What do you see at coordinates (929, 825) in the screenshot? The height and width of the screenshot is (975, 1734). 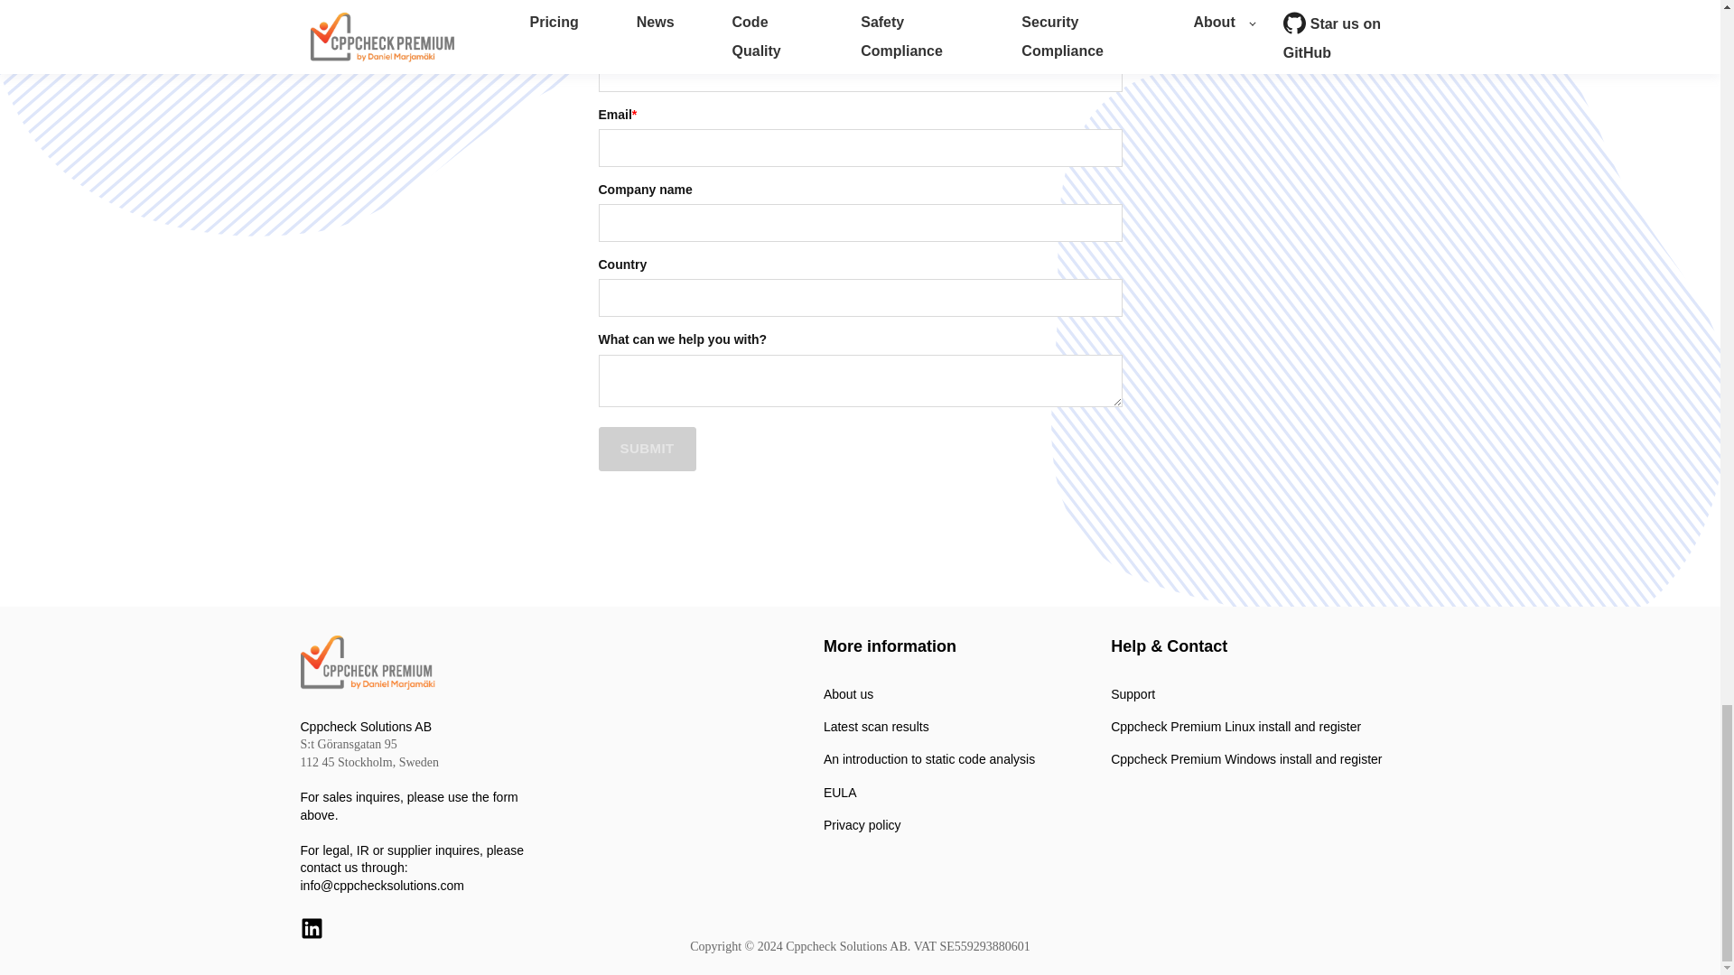 I see `Privacy policy` at bounding box center [929, 825].